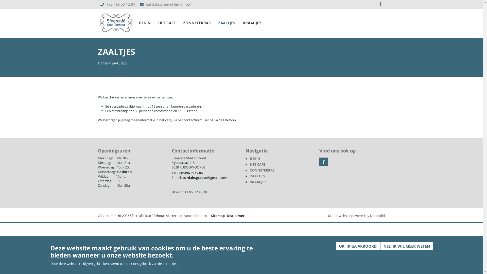 This screenshot has height=274, width=487. Describe the element at coordinates (116, 21) in the screenshot. I see `Home` at that location.